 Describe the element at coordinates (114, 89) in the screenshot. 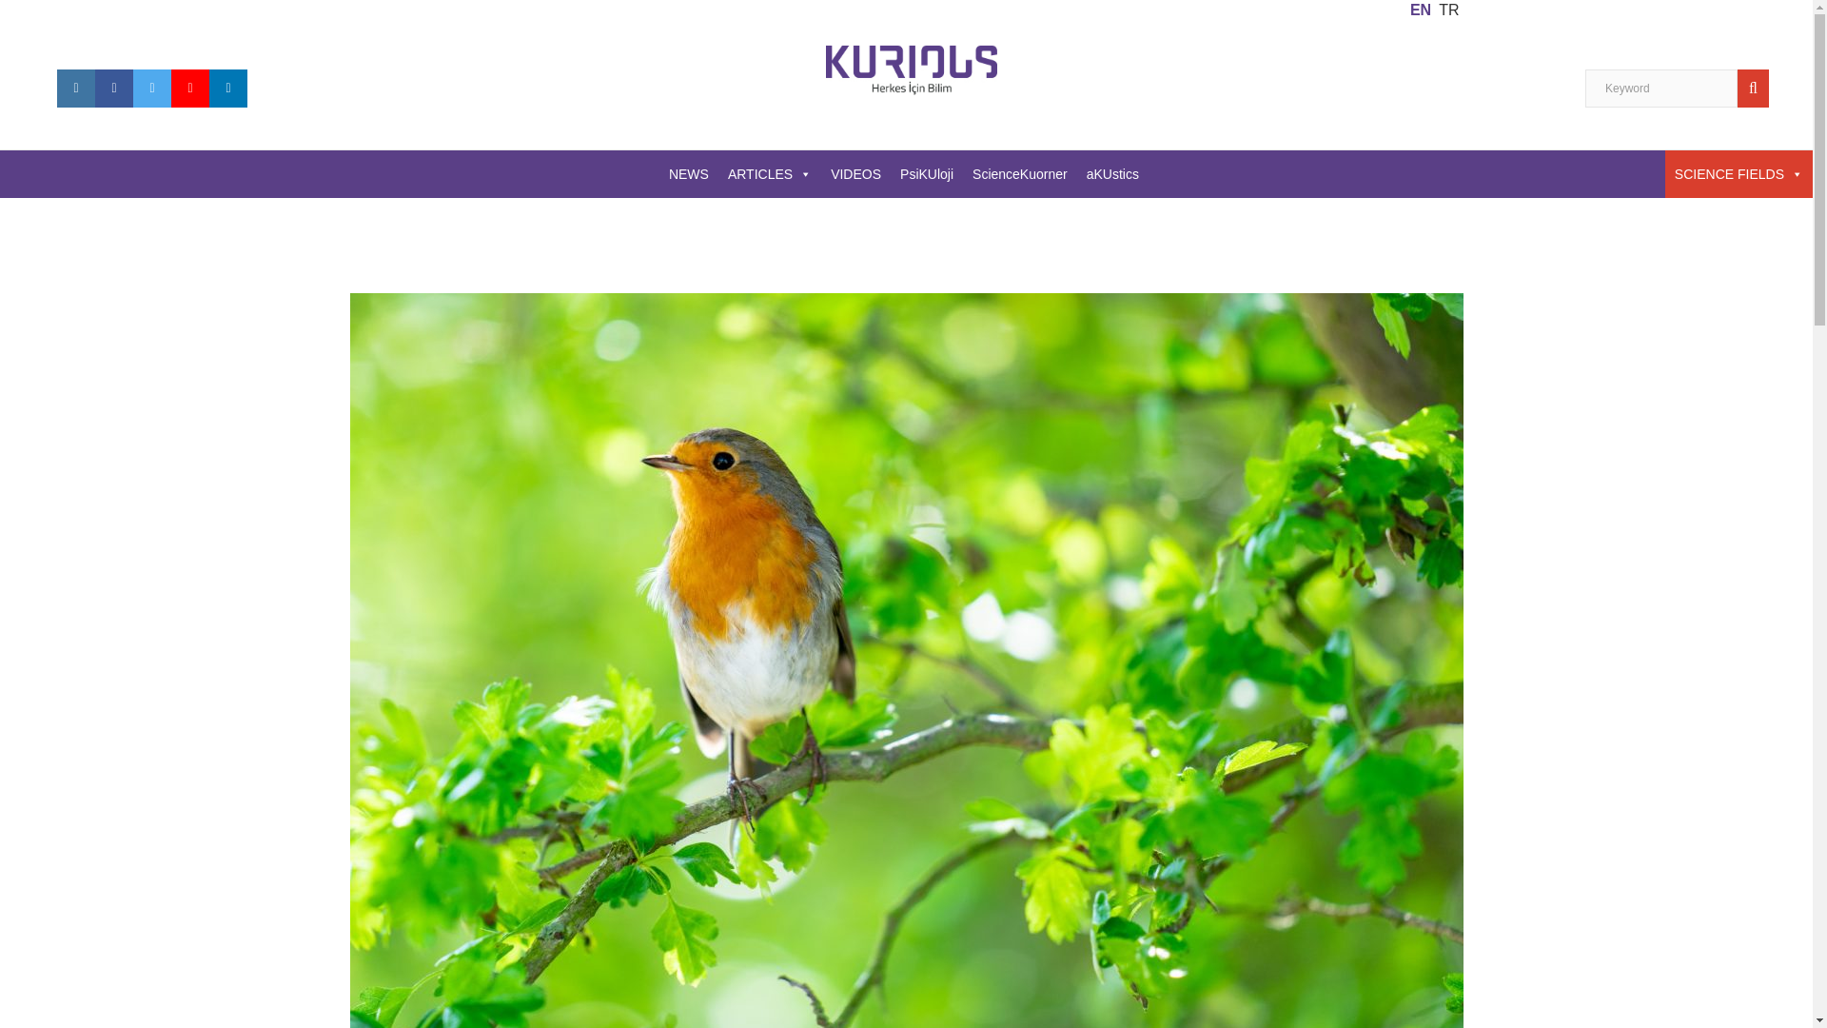

I see `Facebook` at that location.